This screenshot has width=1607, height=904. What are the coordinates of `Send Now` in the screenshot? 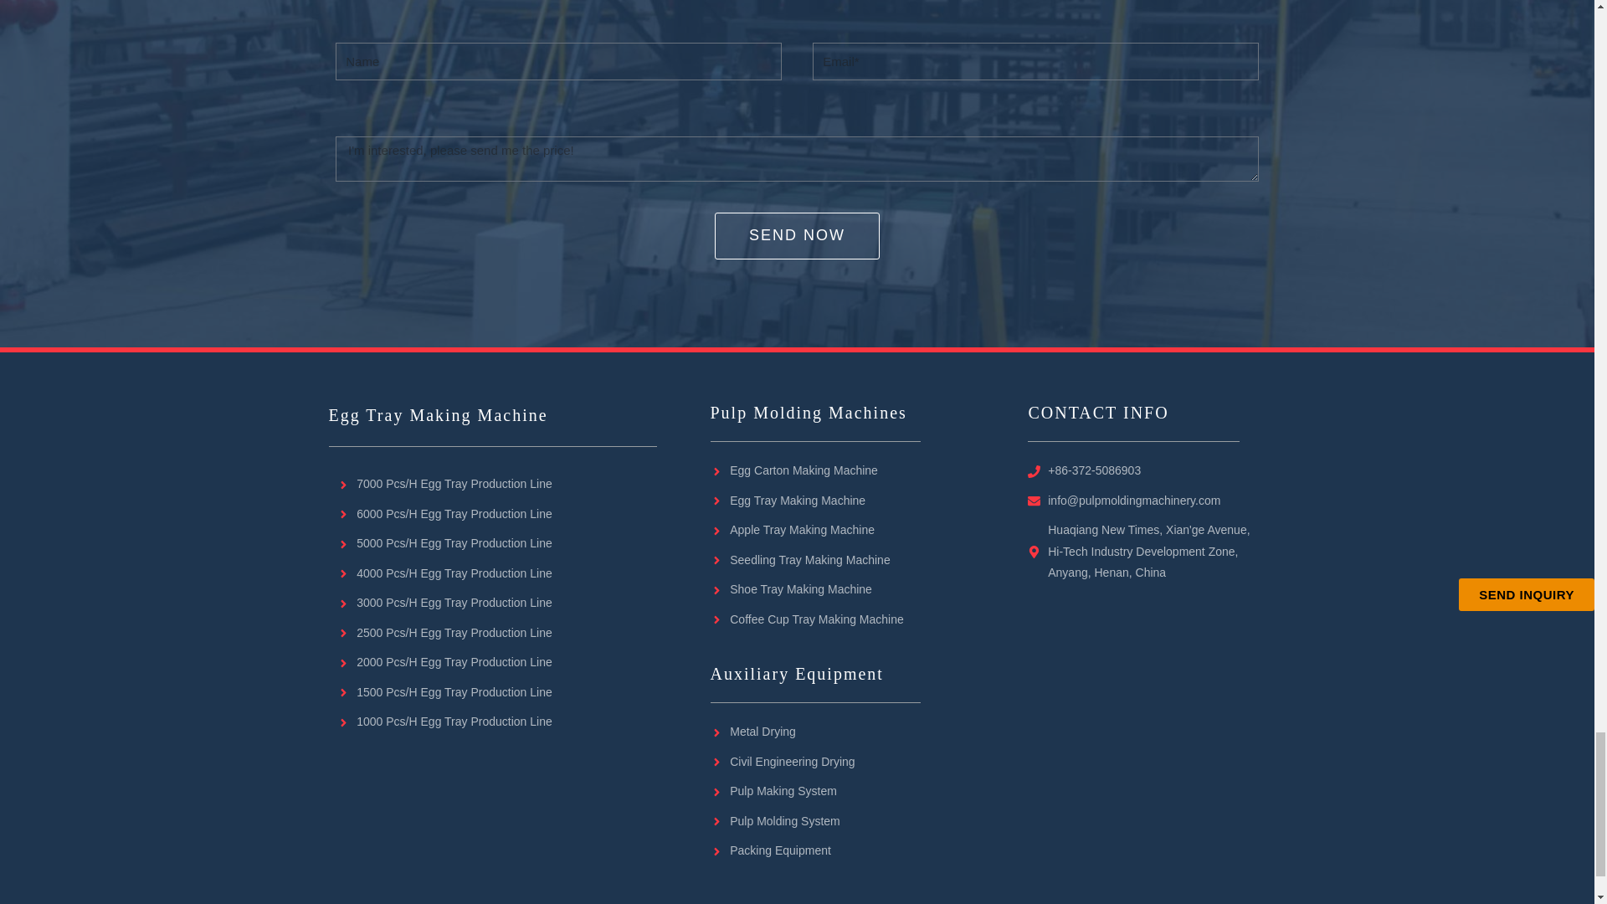 It's located at (797, 234).